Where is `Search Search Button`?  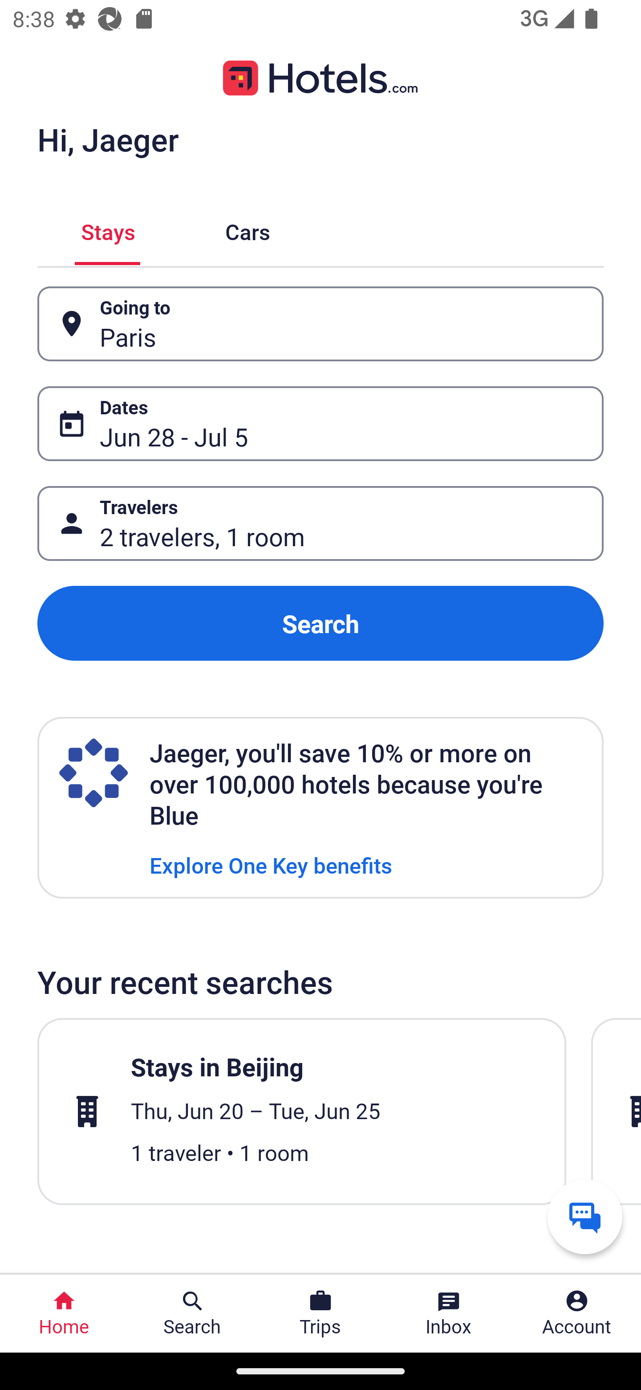 Search Search Button is located at coordinates (192, 1313).